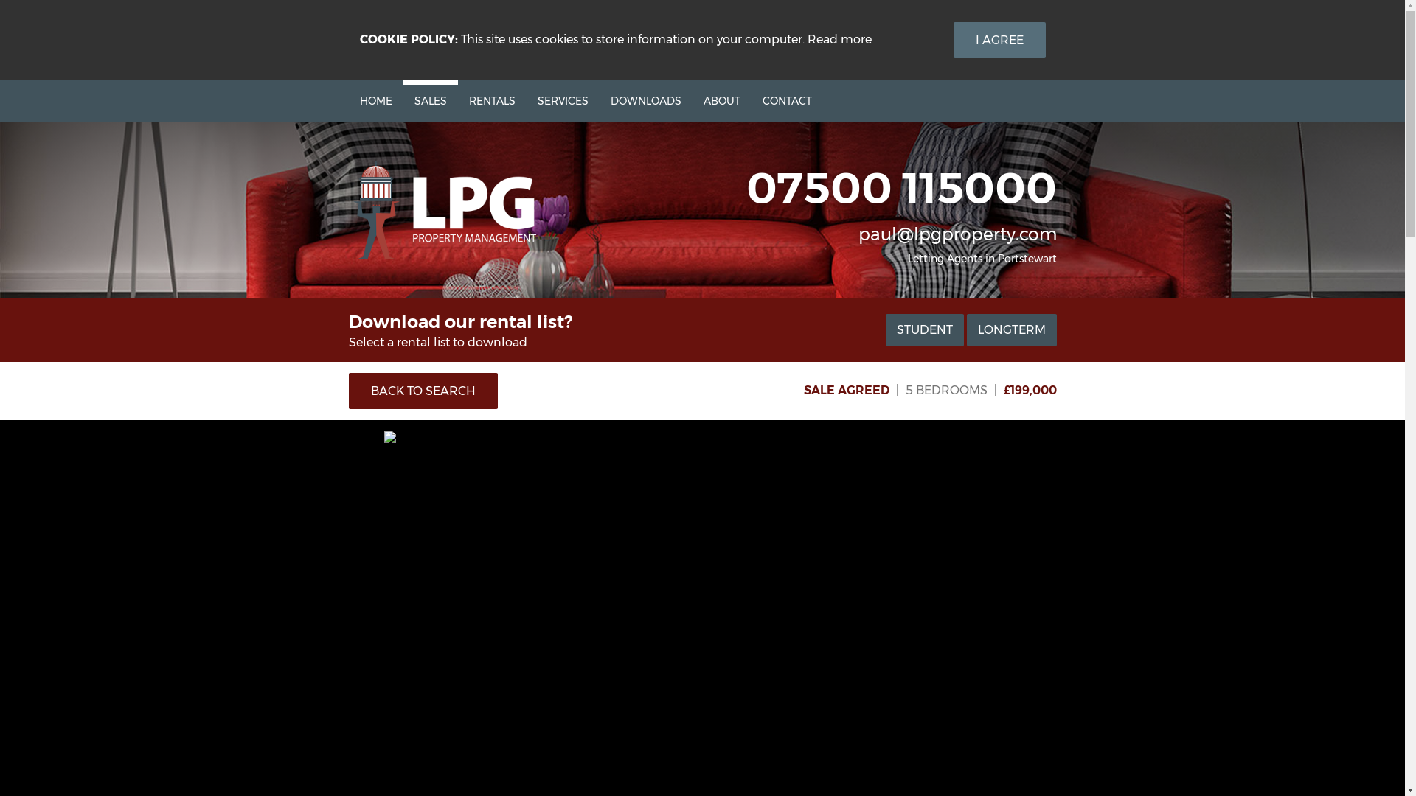 Image resolution: width=1416 pixels, height=796 pixels. What do you see at coordinates (429, 101) in the screenshot?
I see `SALES` at bounding box center [429, 101].